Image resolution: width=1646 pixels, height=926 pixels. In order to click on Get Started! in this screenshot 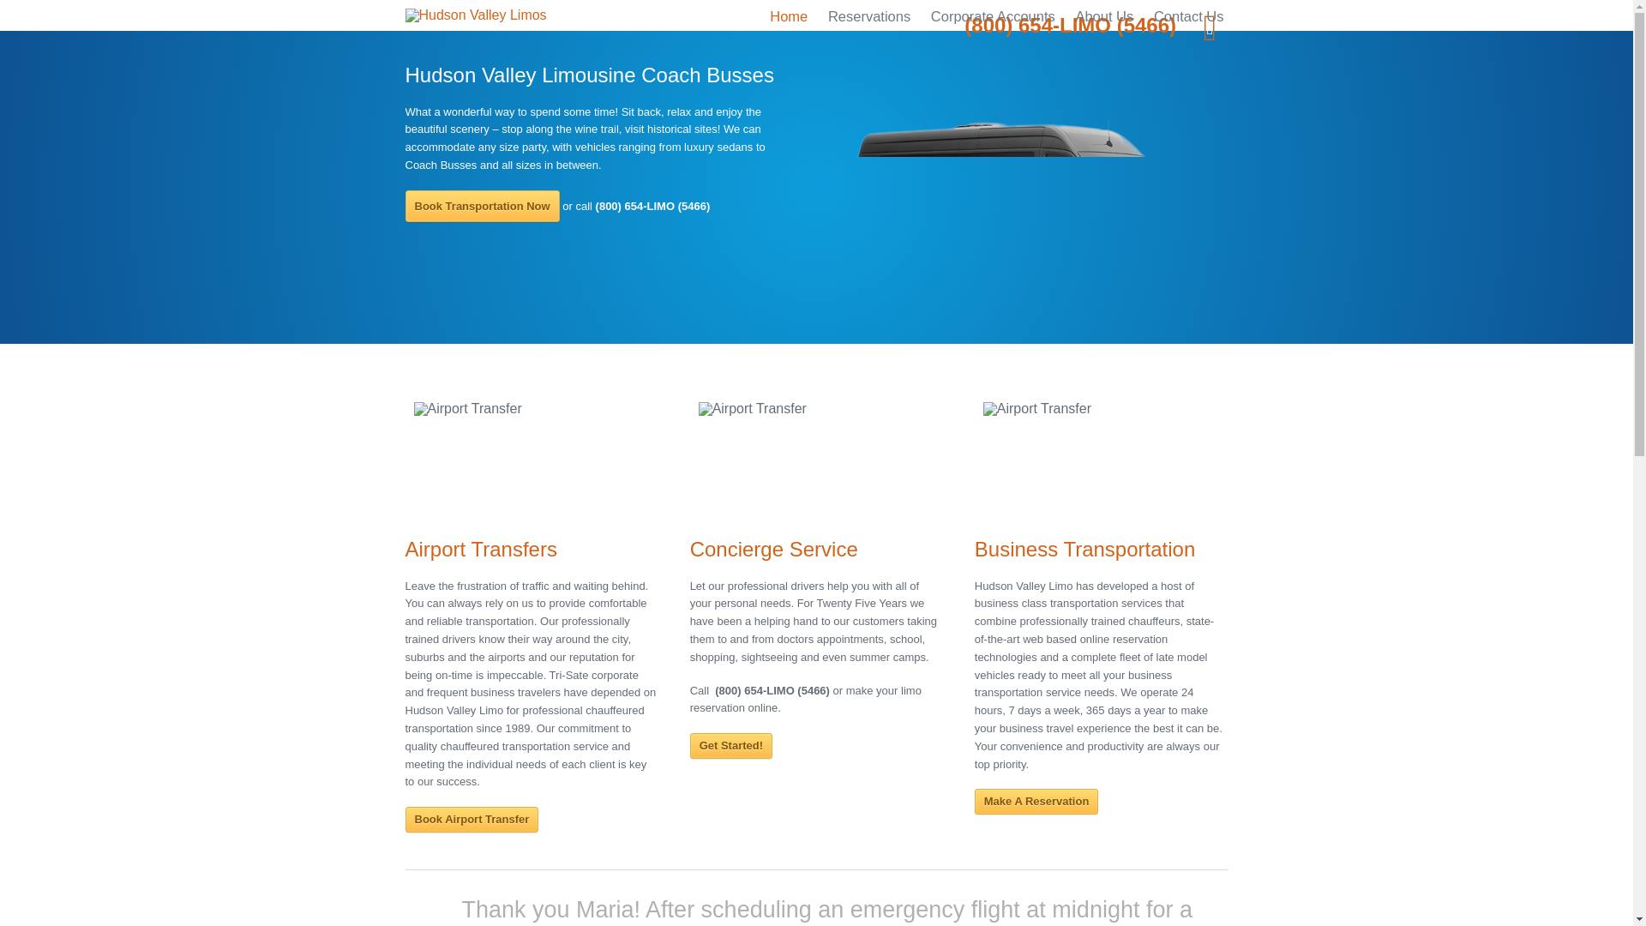, I will do `click(730, 746)`.